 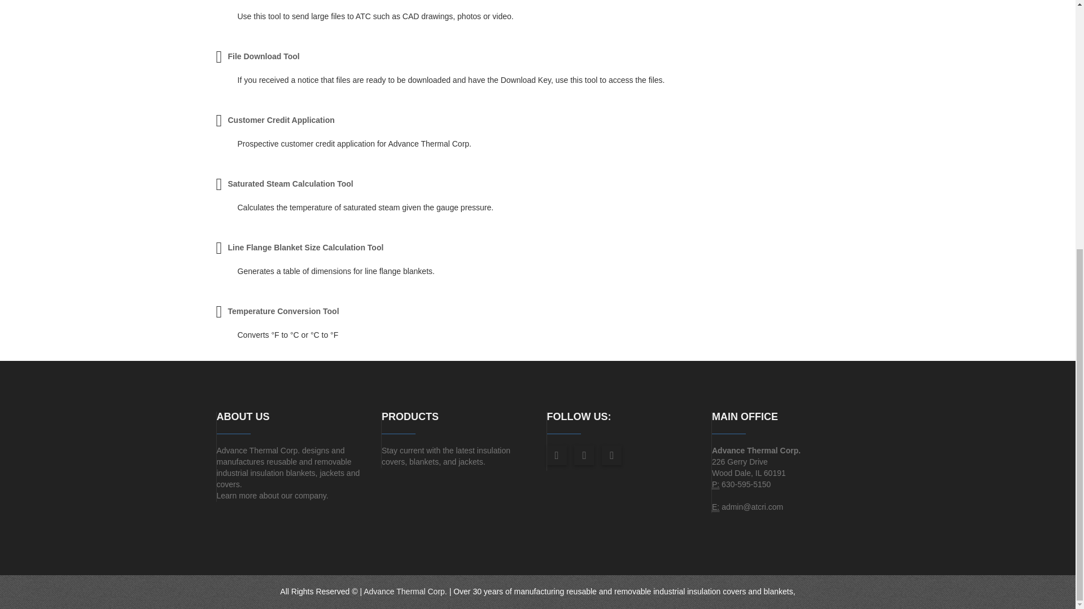 I want to click on File Download Tool, so click(x=263, y=56).